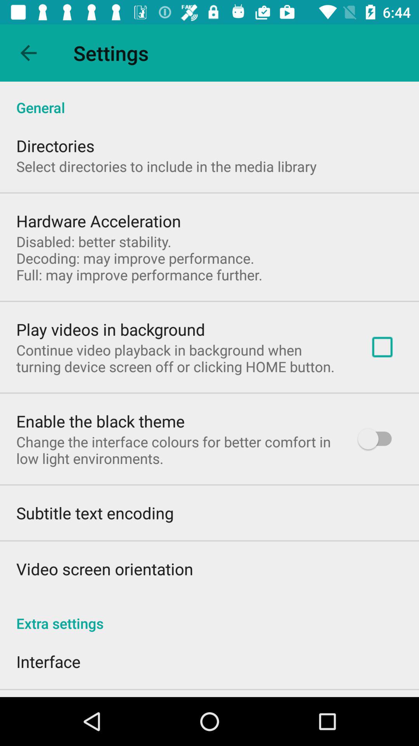 This screenshot has height=746, width=419. What do you see at coordinates (382, 347) in the screenshot?
I see `select item below general item` at bounding box center [382, 347].